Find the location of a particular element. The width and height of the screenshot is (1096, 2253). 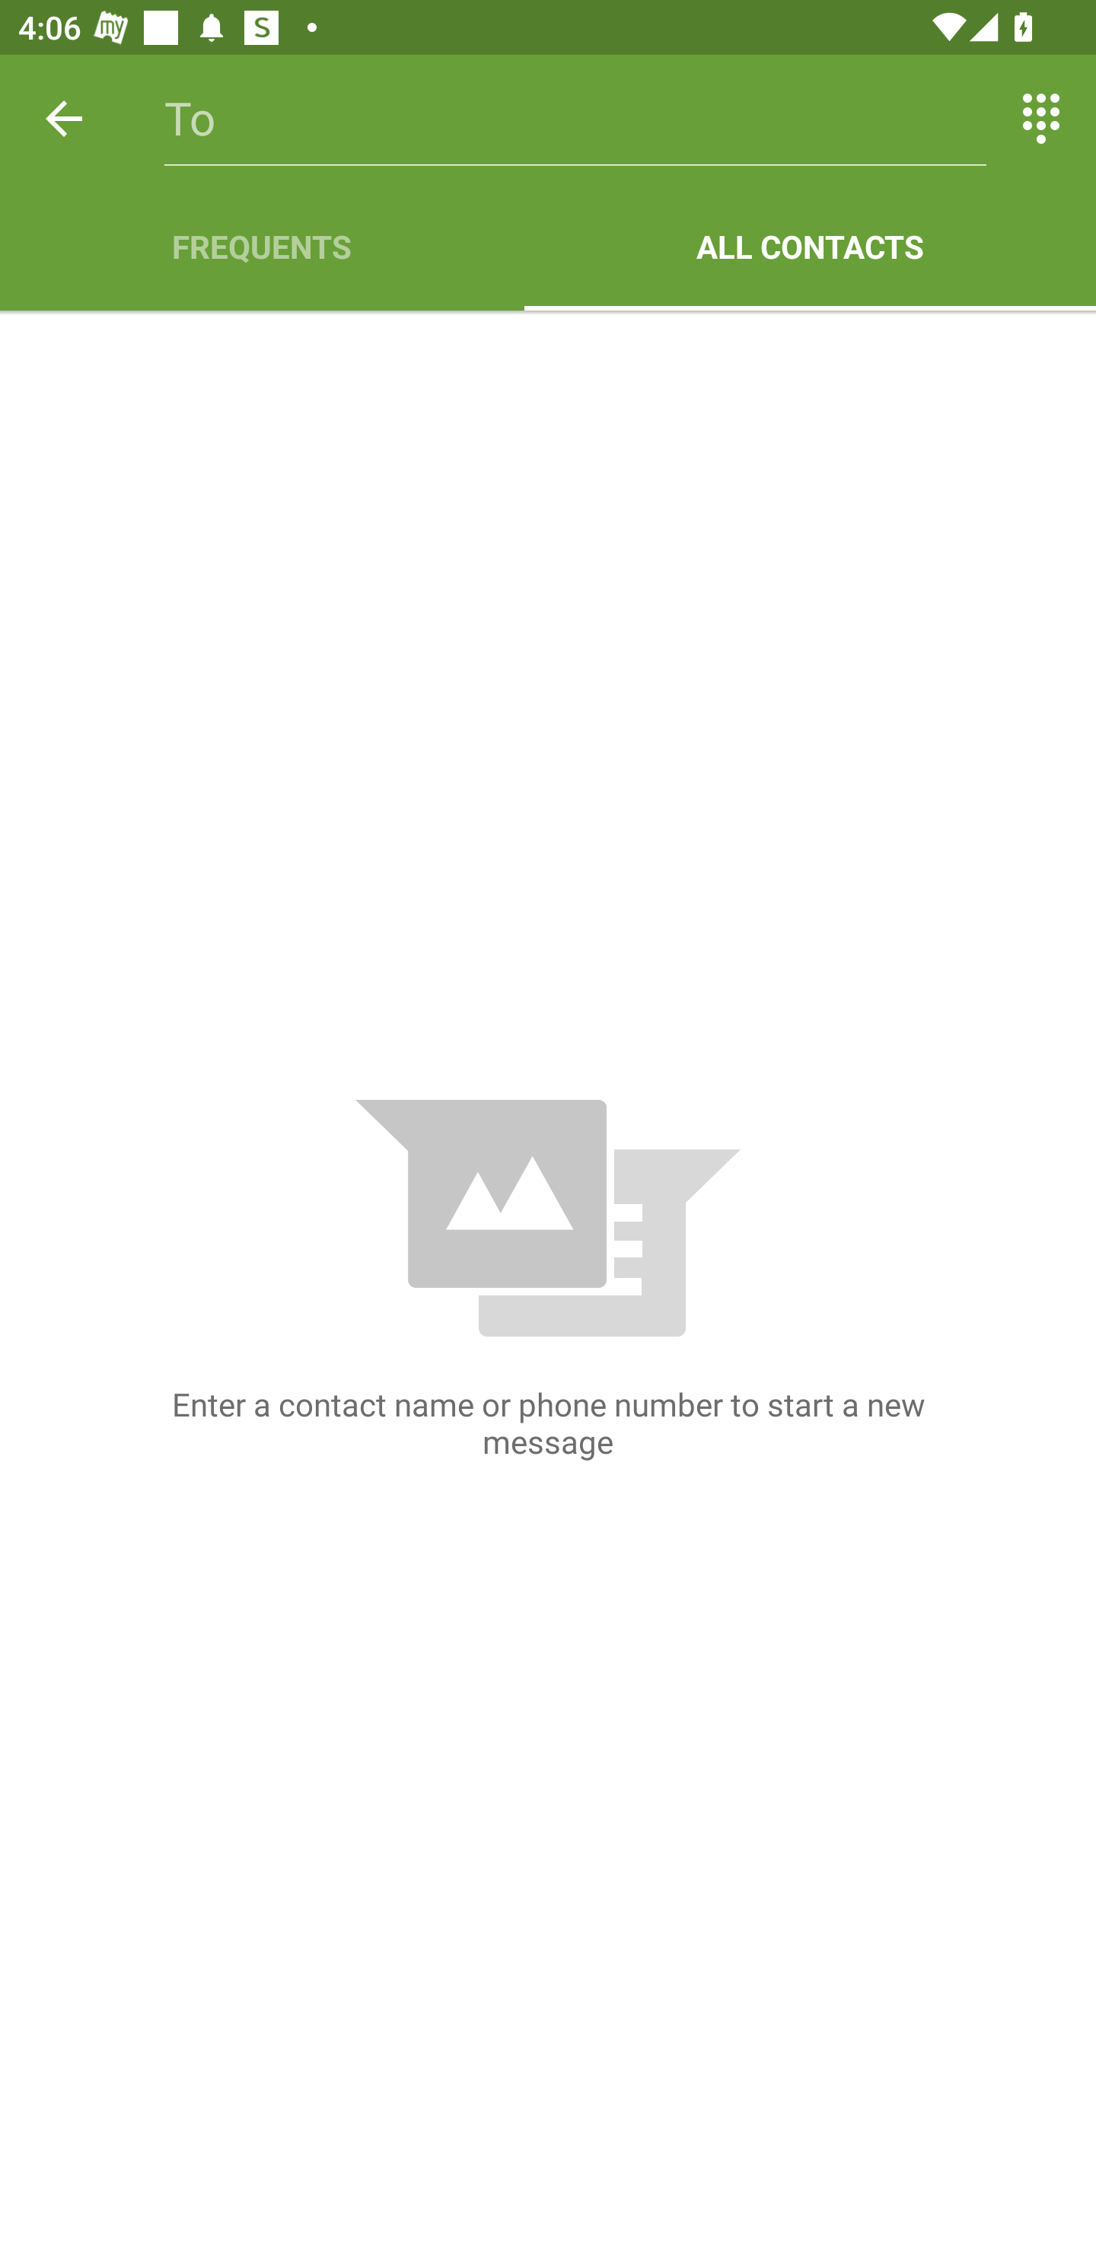

ALL CONTACTS is located at coordinates (810, 247).